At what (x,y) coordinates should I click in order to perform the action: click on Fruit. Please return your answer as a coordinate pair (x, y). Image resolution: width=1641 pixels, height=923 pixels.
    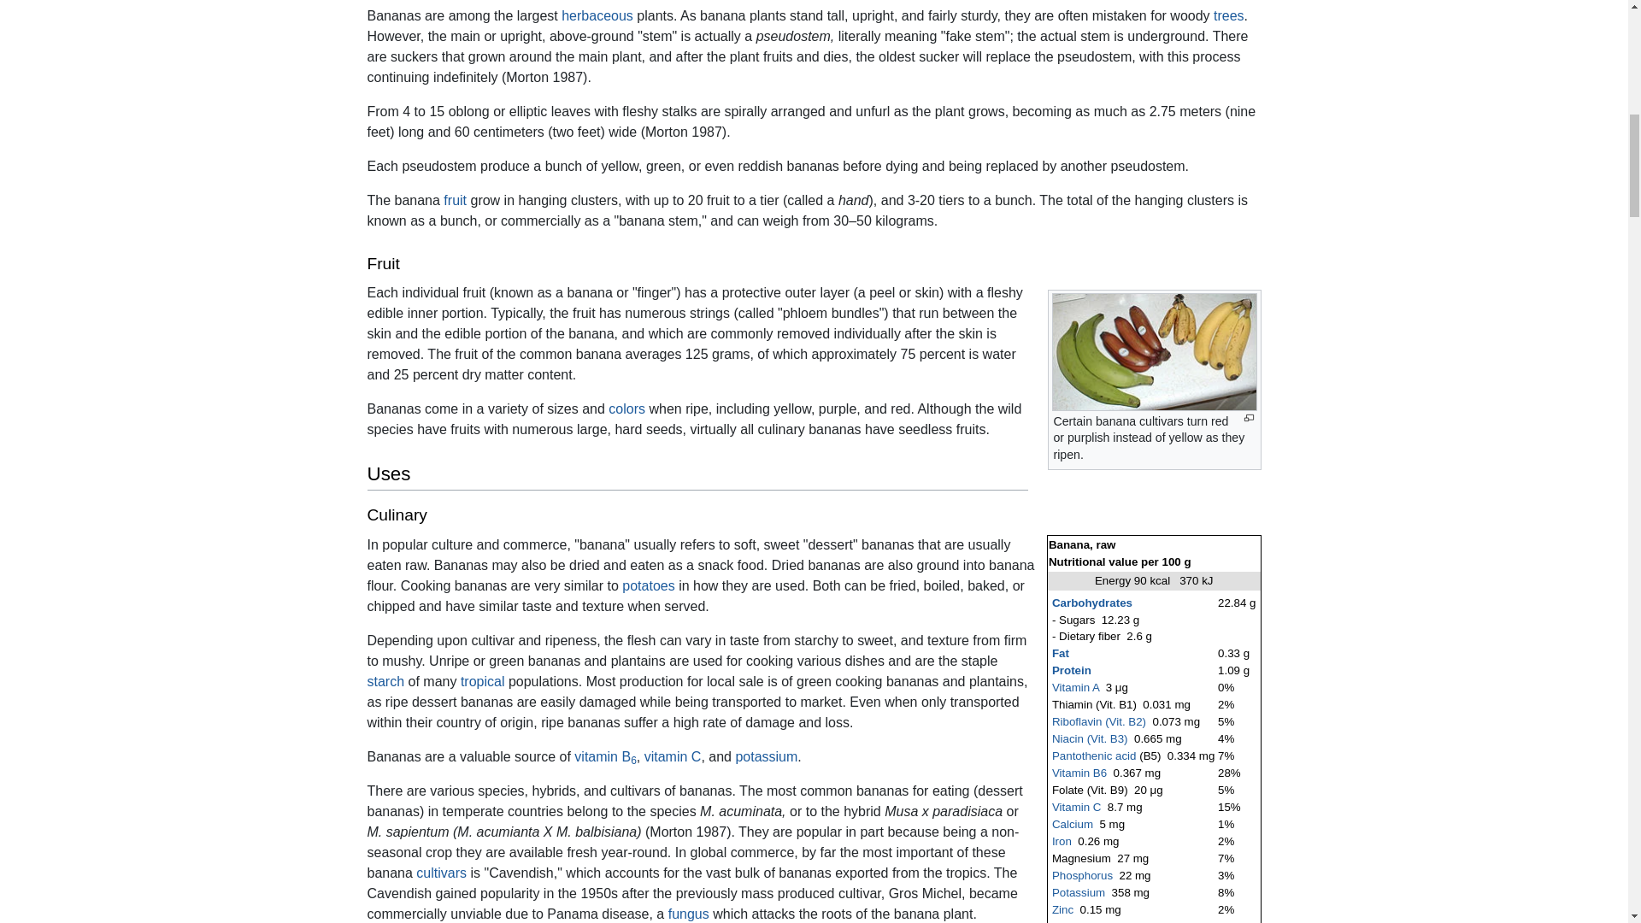
    Looking at the image, I should click on (455, 200).